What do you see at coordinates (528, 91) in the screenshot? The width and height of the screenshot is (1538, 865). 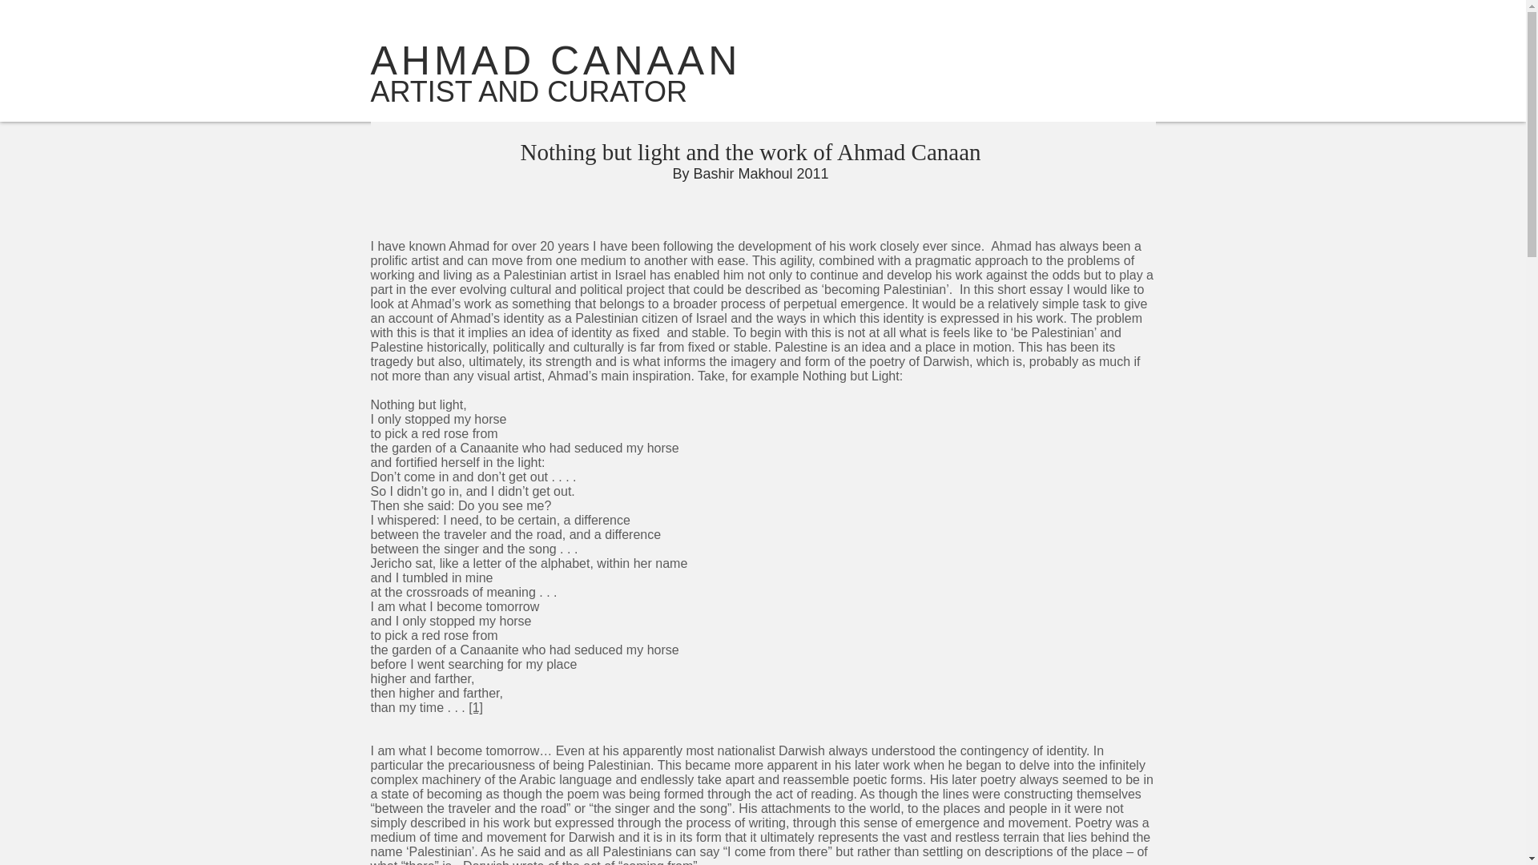 I see `ARTIST AND CURATOR` at bounding box center [528, 91].